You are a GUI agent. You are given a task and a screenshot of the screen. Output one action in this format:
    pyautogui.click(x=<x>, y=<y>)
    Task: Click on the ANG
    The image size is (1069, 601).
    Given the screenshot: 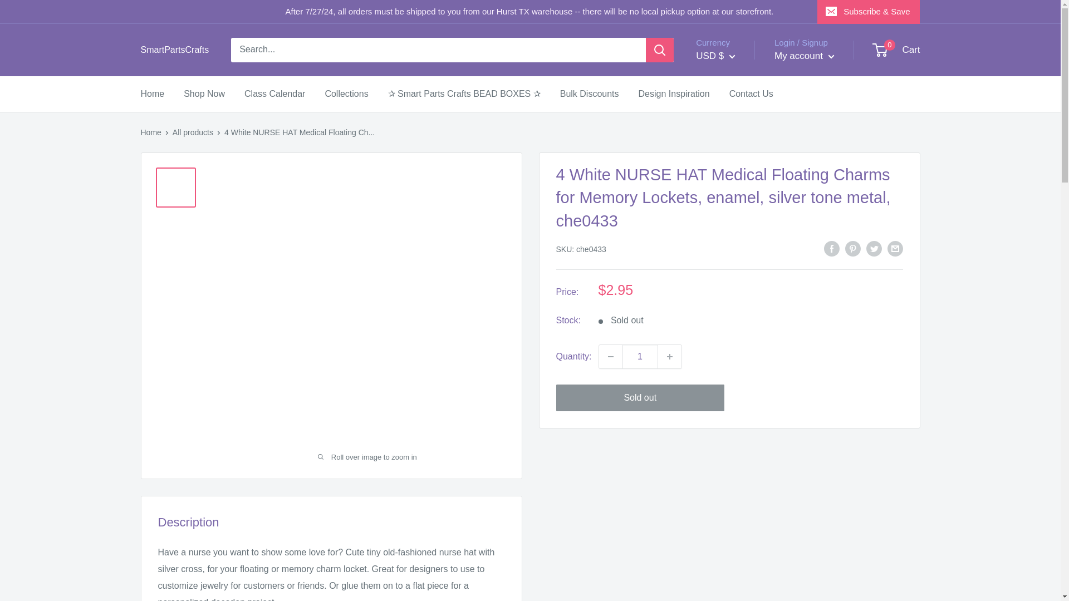 What is the action you would take?
    pyautogui.click(x=733, y=254)
    